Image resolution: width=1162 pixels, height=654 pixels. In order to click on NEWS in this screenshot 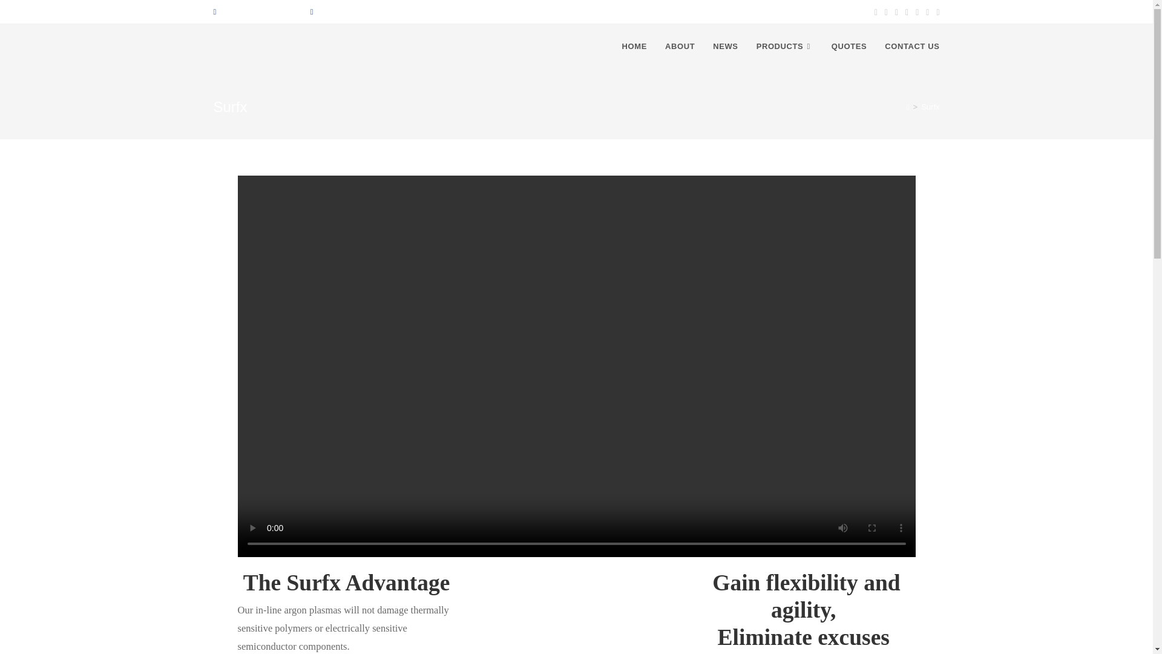, I will do `click(725, 46)`.